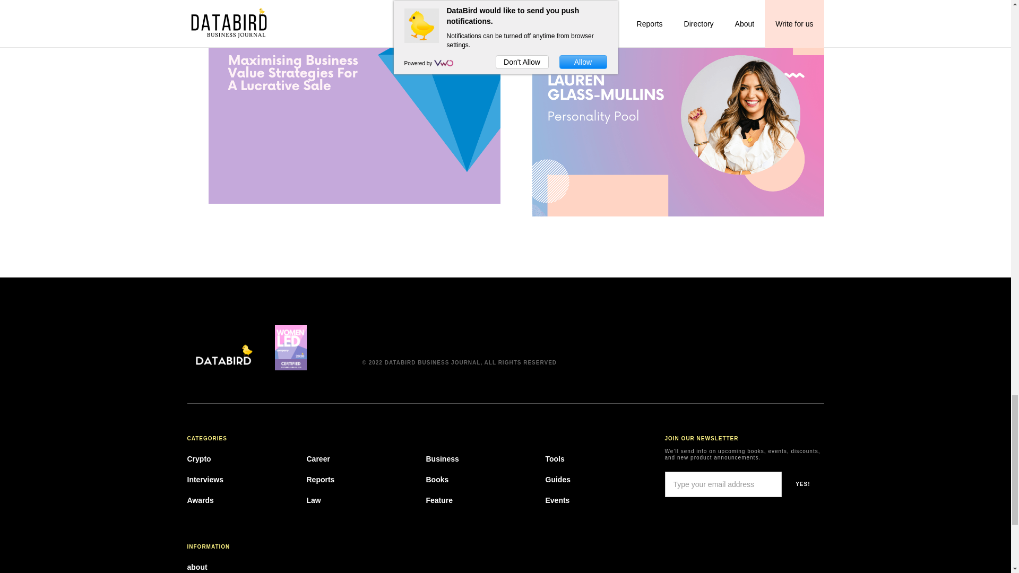 This screenshot has width=1019, height=573. What do you see at coordinates (222, 0) in the screenshot?
I see `FEATURE` at bounding box center [222, 0].